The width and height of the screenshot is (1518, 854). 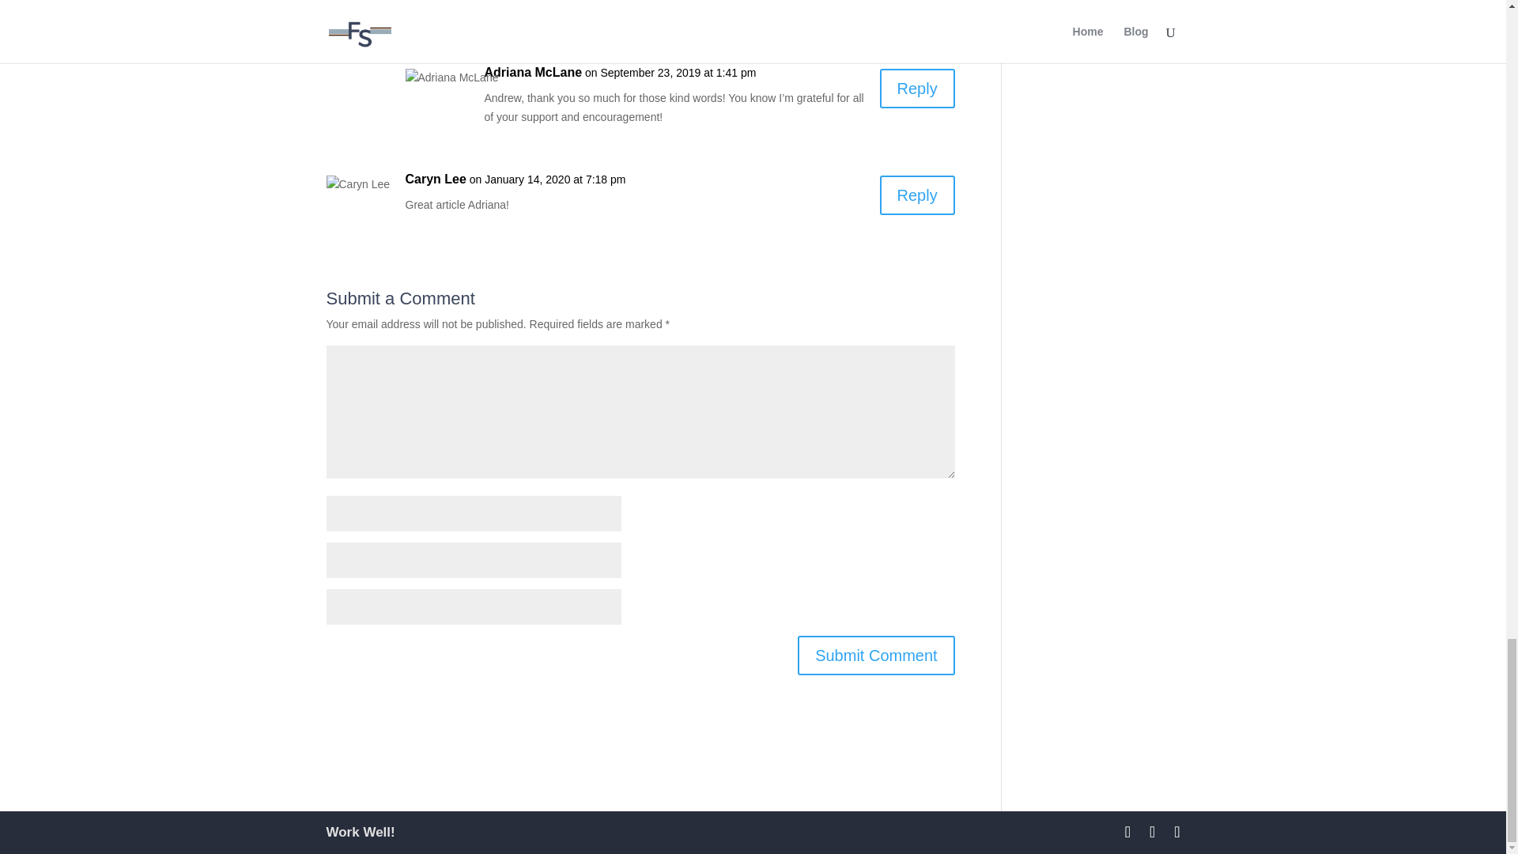 I want to click on Reply, so click(x=917, y=195).